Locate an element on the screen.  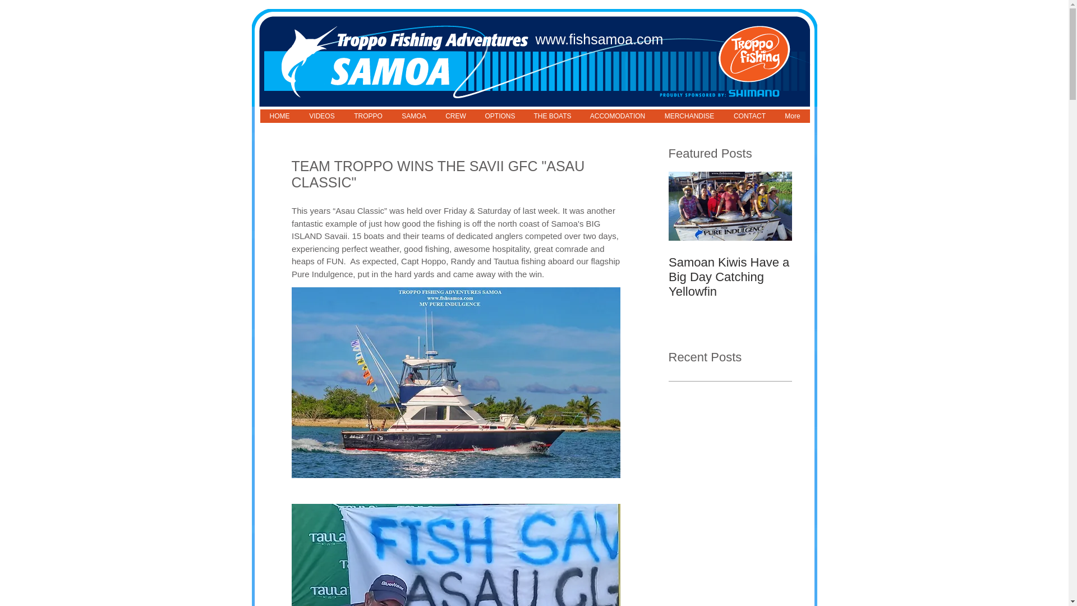
CONTACT is located at coordinates (749, 116).